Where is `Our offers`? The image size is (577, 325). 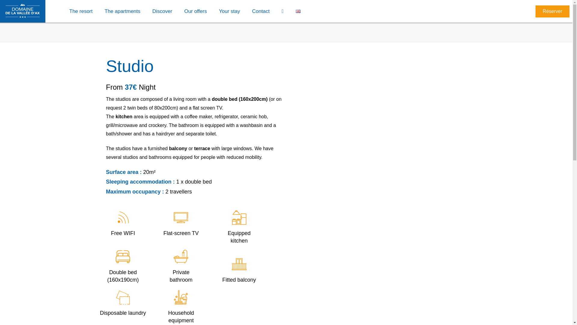 Our offers is located at coordinates (195, 11).